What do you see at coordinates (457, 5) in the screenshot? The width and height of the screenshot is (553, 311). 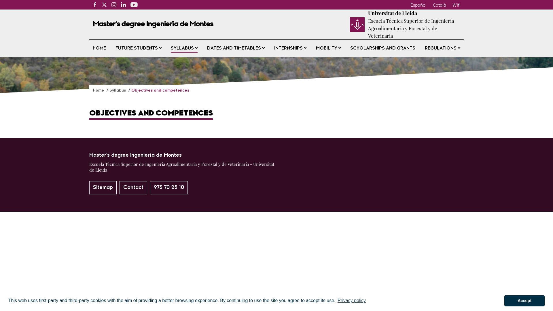 I see `Wifi` at bounding box center [457, 5].